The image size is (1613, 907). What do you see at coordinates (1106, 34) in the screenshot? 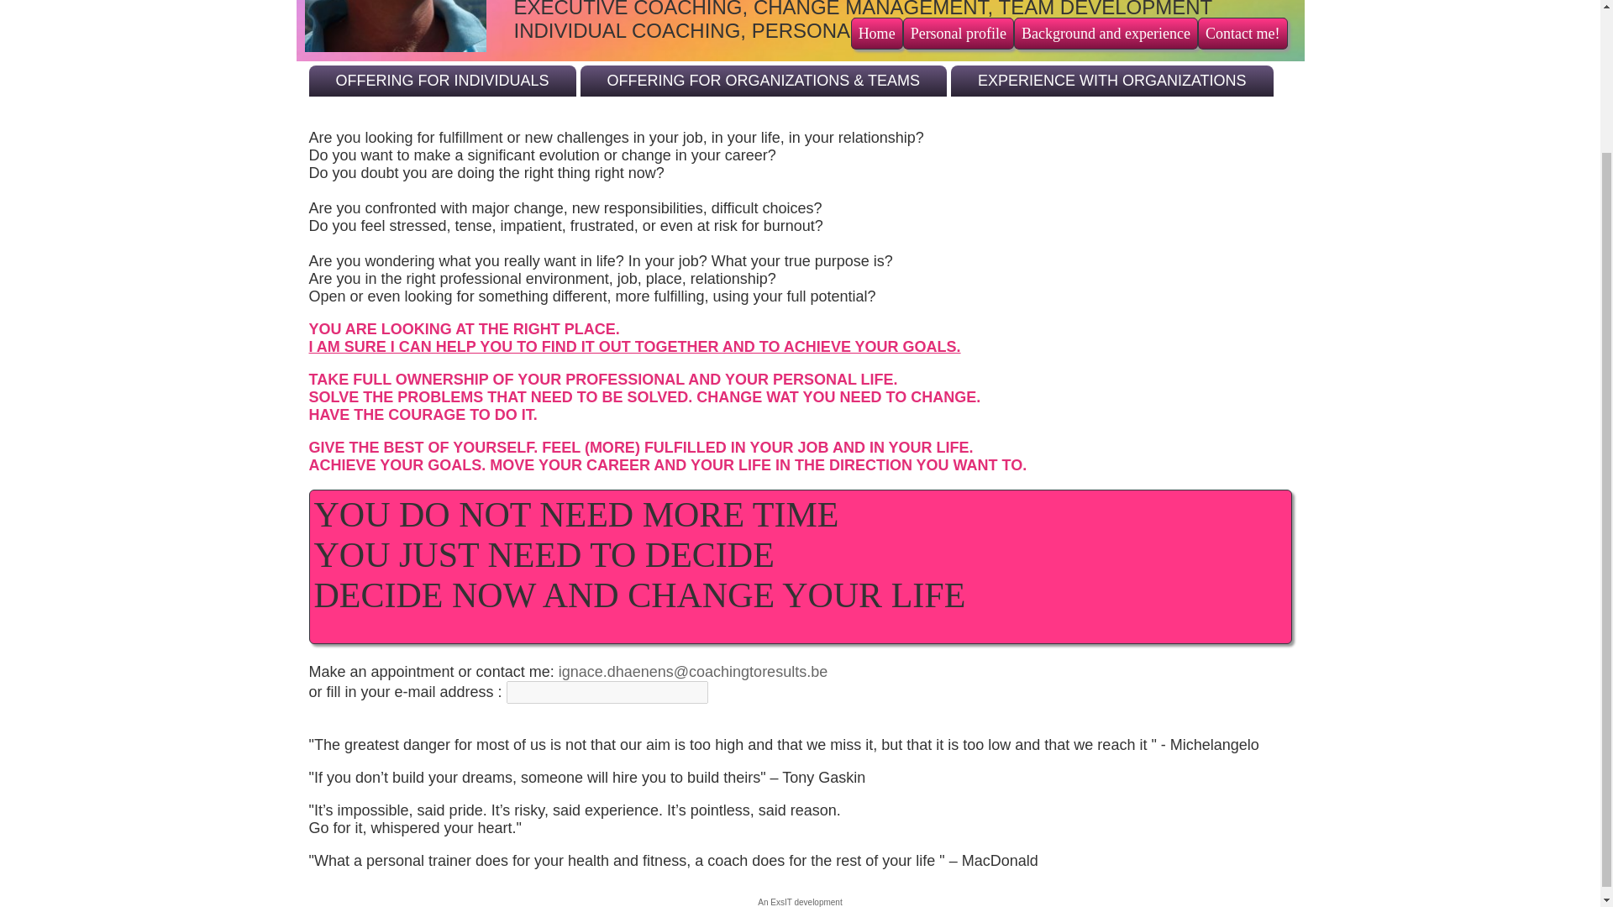
I see `Background and experience` at bounding box center [1106, 34].